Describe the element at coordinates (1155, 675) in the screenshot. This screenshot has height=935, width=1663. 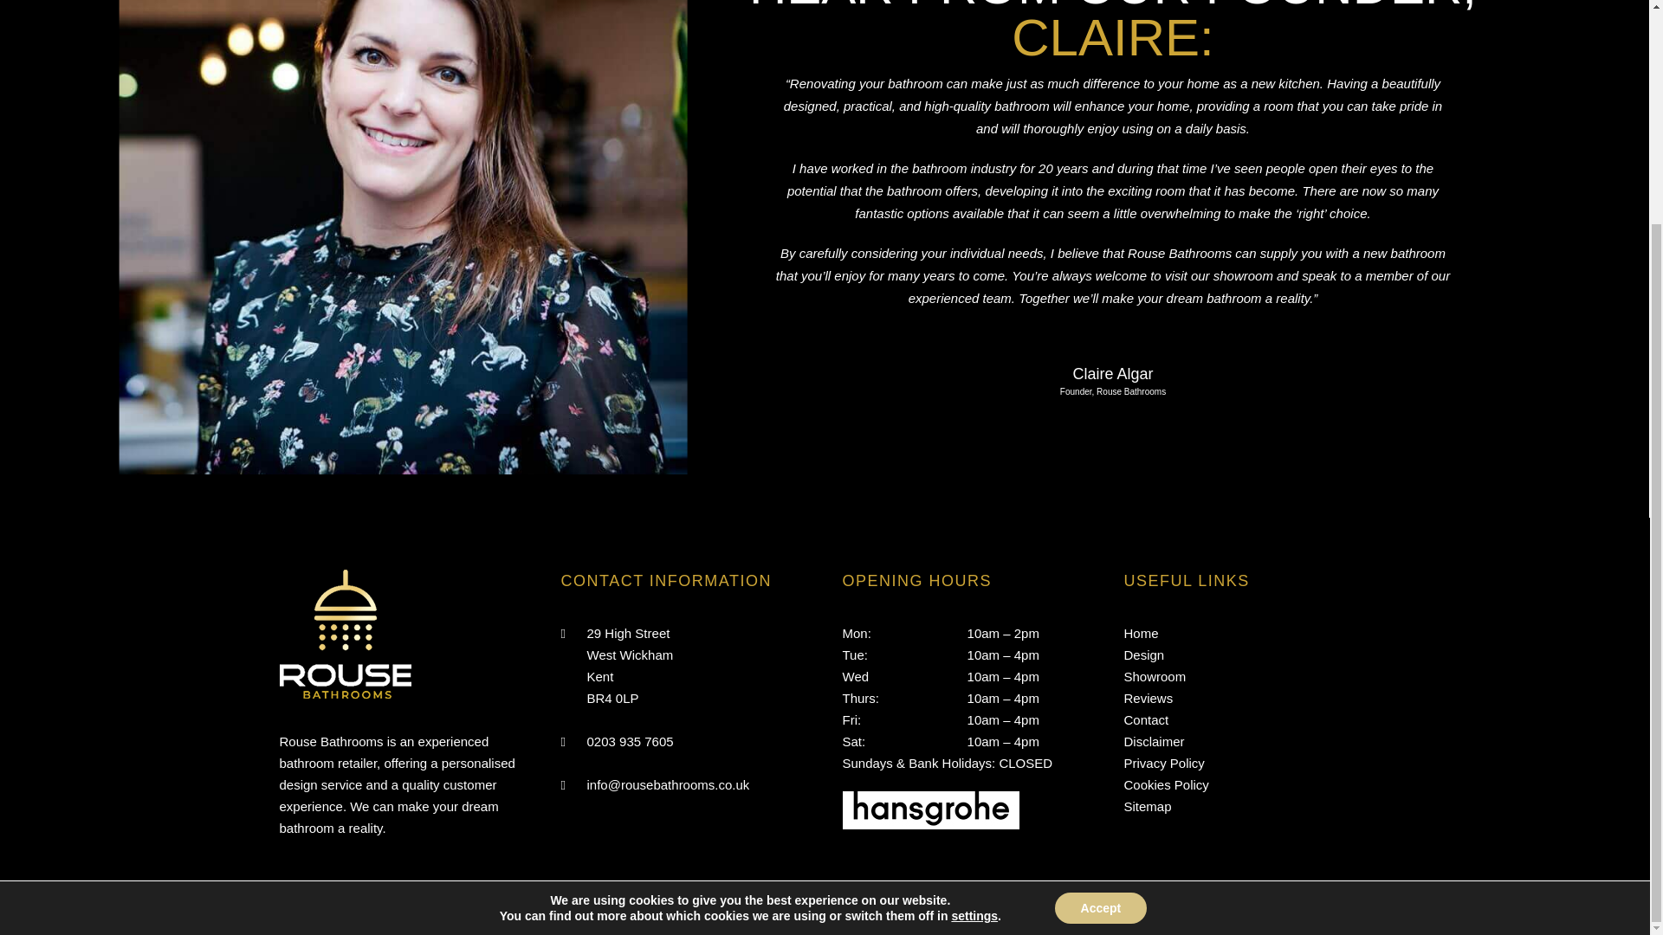
I see `Showroom` at that location.